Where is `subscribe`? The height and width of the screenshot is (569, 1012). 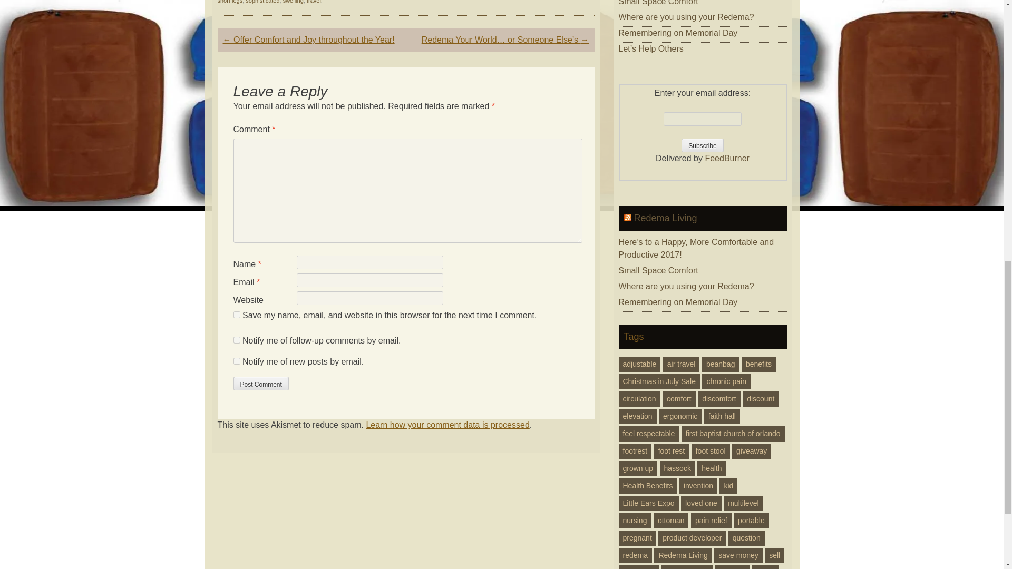
subscribe is located at coordinates (236, 361).